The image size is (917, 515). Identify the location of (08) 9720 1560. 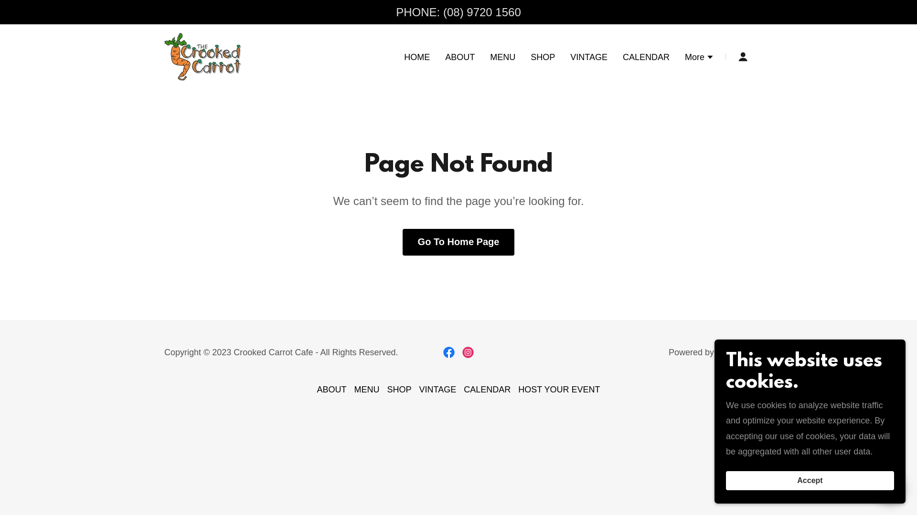
(482, 12).